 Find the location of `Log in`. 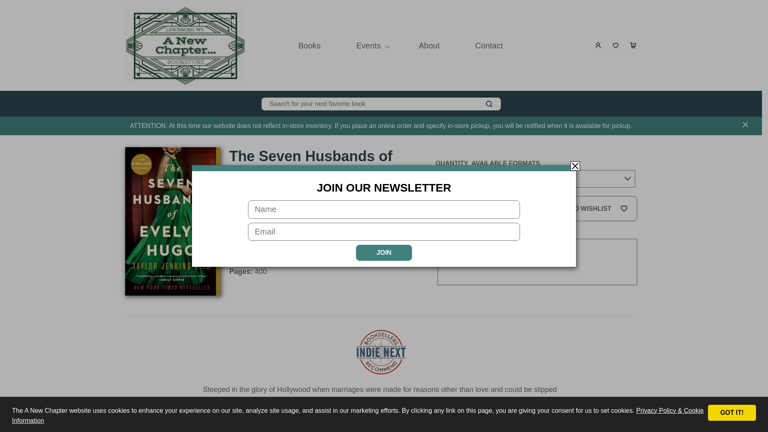

Log in is located at coordinates (598, 46).